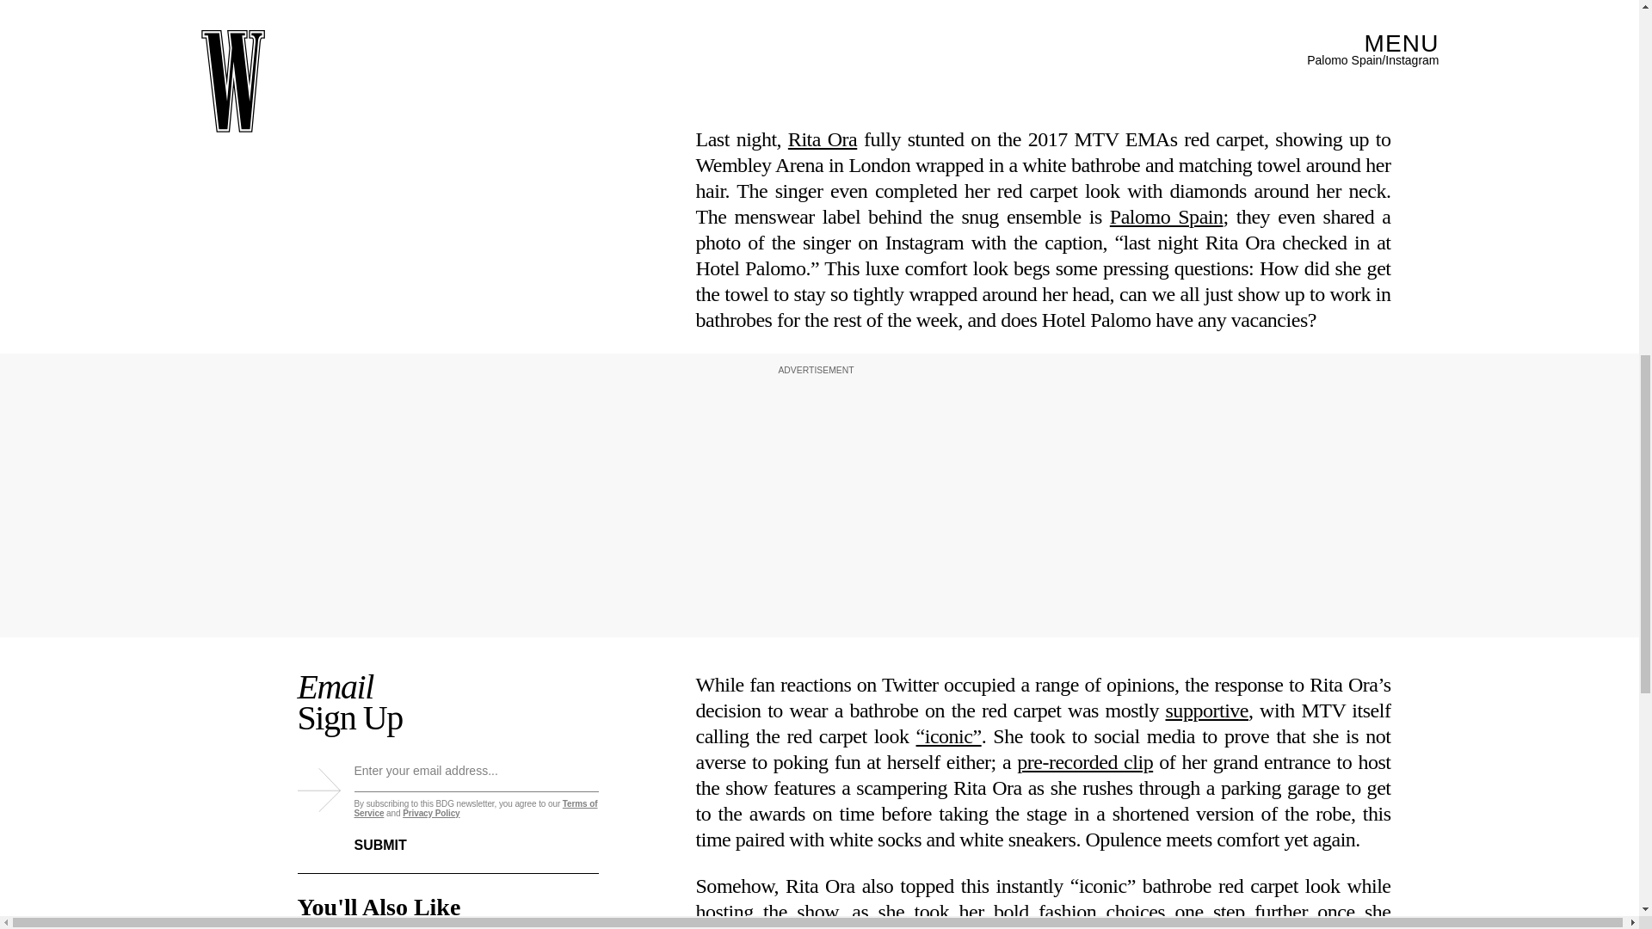  I want to click on SUBMIT, so click(394, 835).